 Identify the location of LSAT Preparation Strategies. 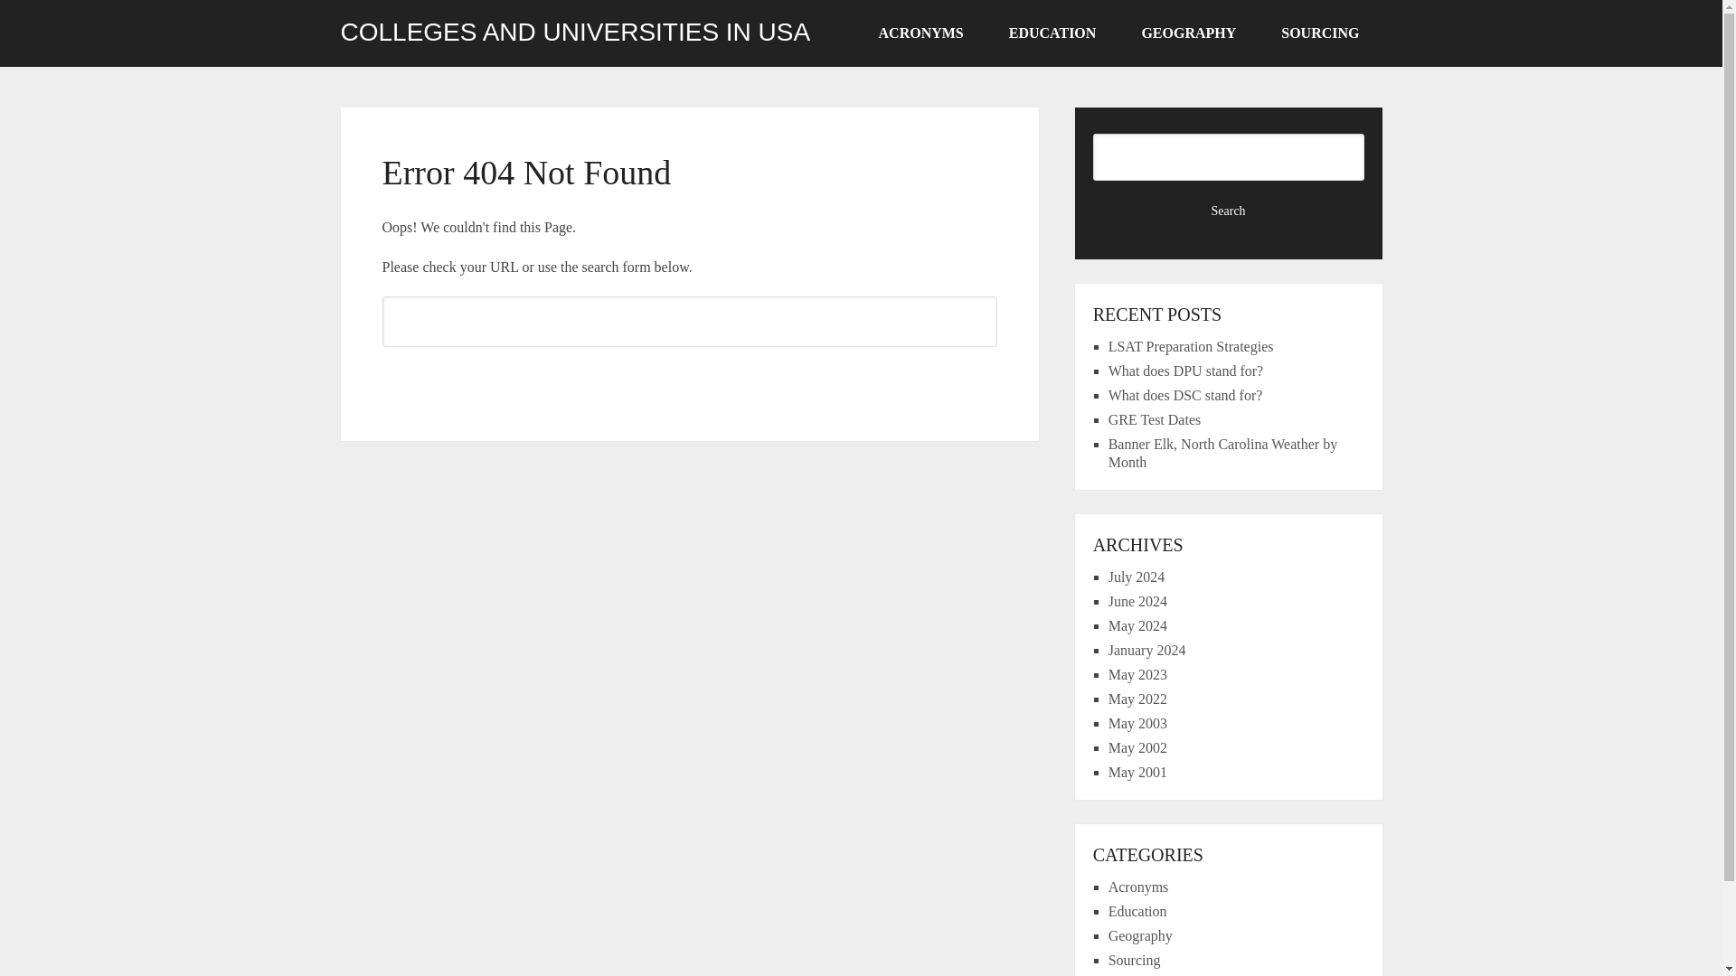
(1192, 346).